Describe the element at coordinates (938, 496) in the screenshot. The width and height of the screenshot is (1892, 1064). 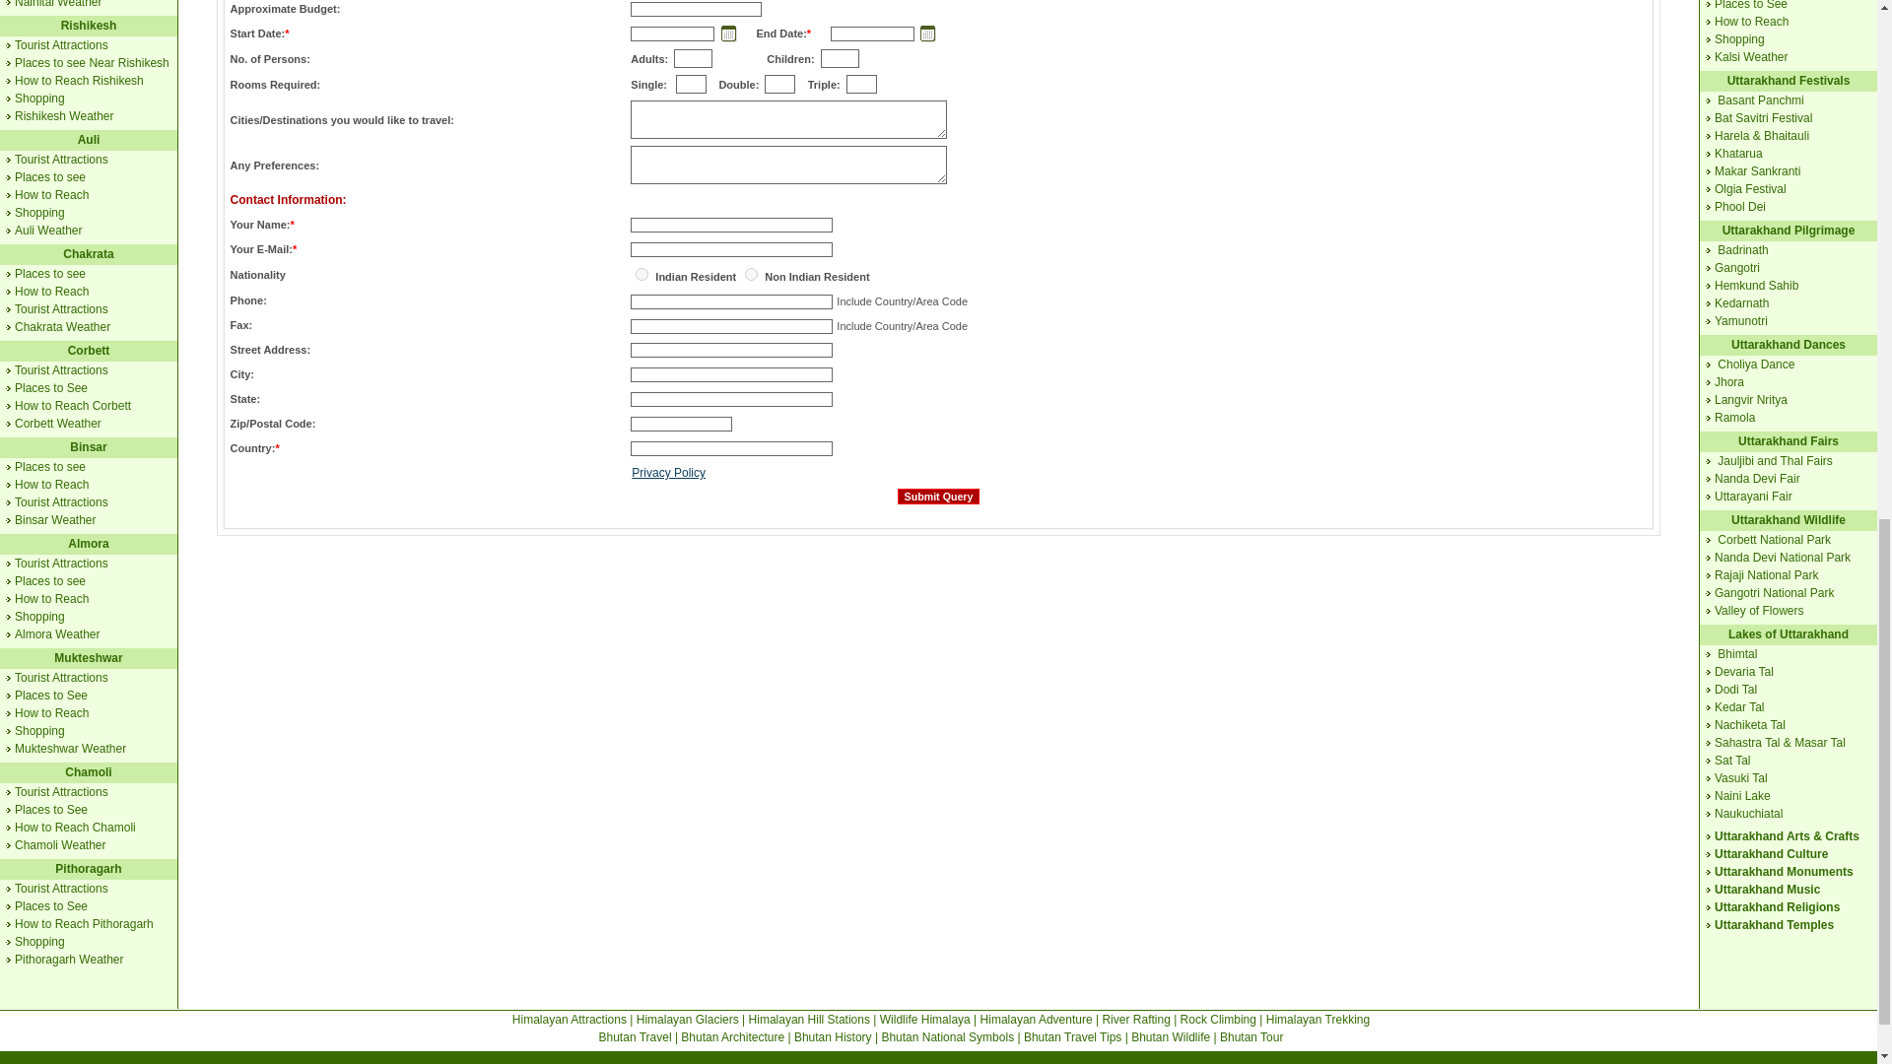
I see `Submit Query` at that location.